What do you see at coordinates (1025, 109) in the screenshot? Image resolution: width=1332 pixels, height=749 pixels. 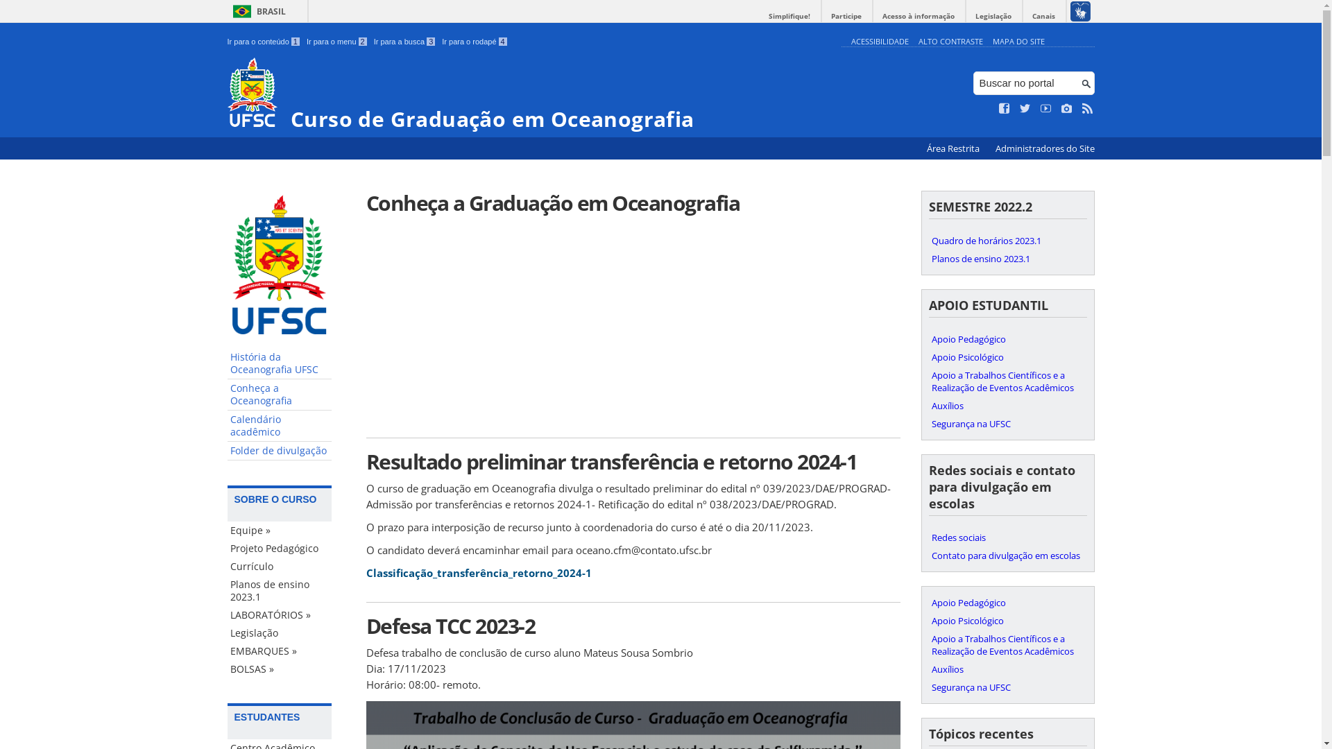 I see `Siga no Twitter` at bounding box center [1025, 109].